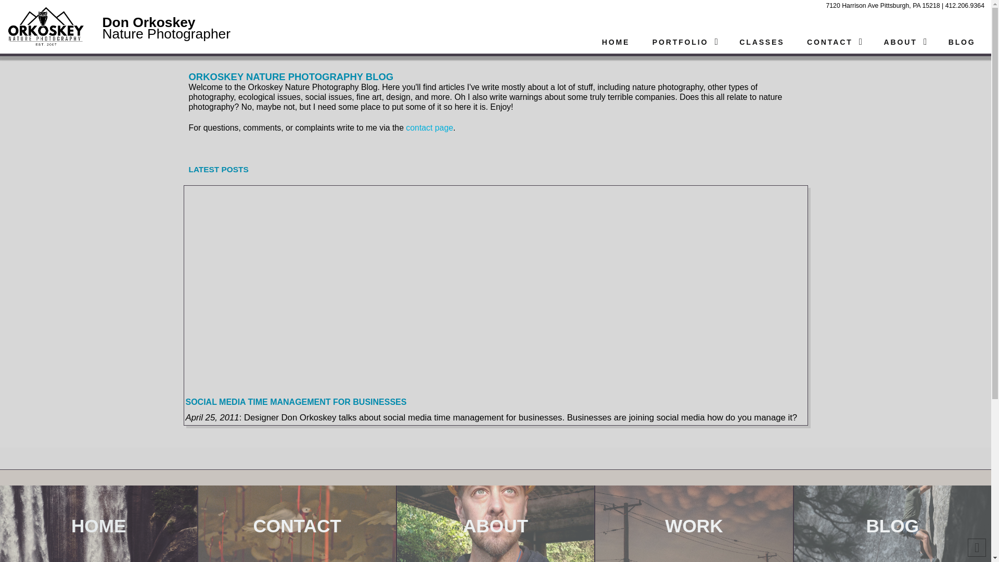 Image resolution: width=999 pixels, height=562 pixels. Describe the element at coordinates (495, 523) in the screenshot. I see `ABOUT` at that location.